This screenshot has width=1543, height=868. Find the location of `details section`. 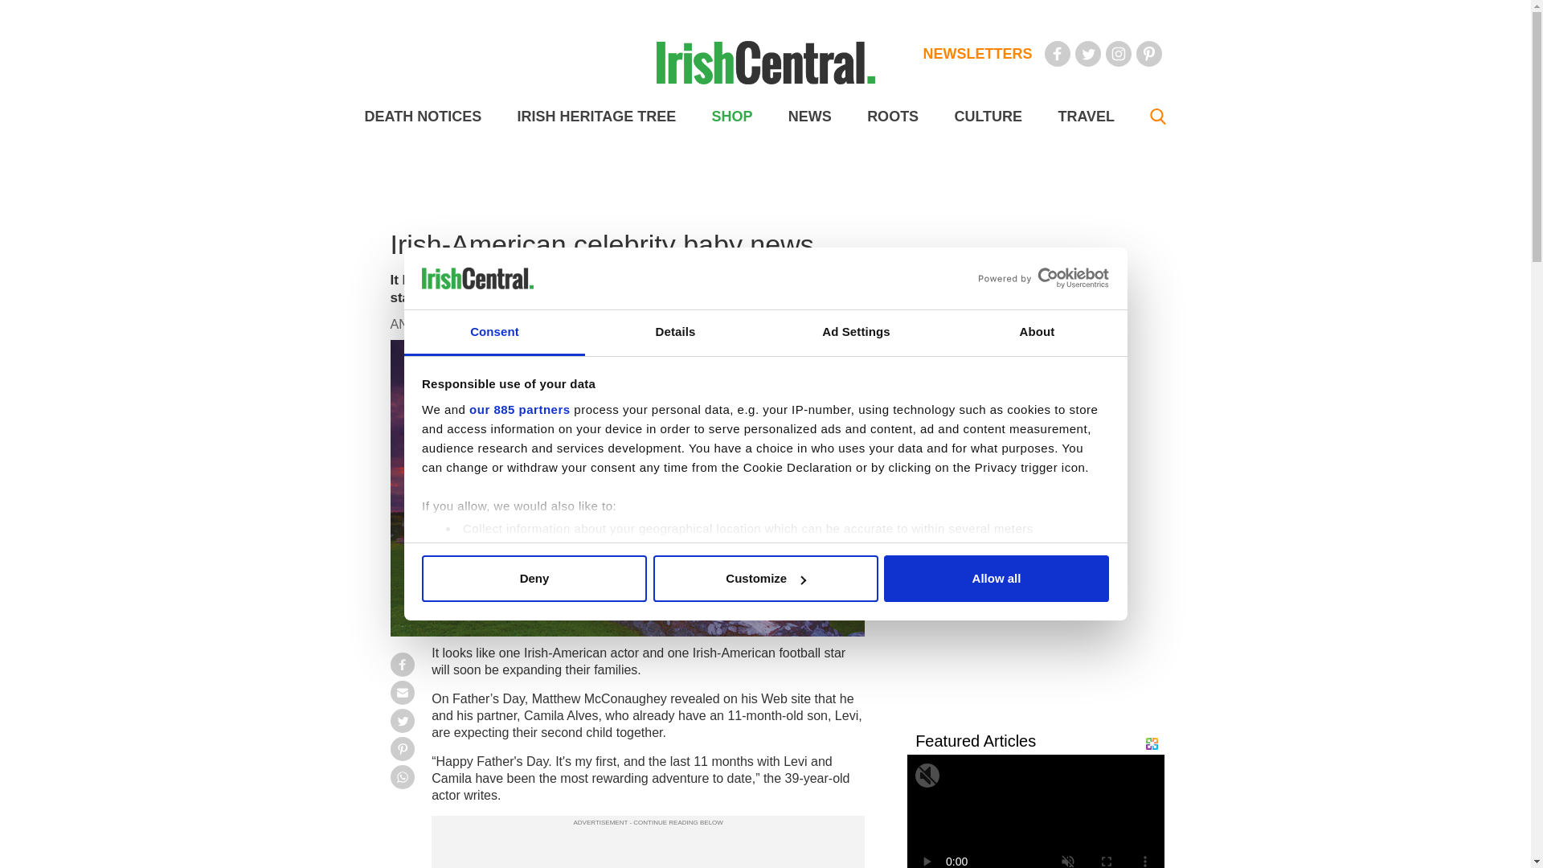

details section is located at coordinates (982, 569).